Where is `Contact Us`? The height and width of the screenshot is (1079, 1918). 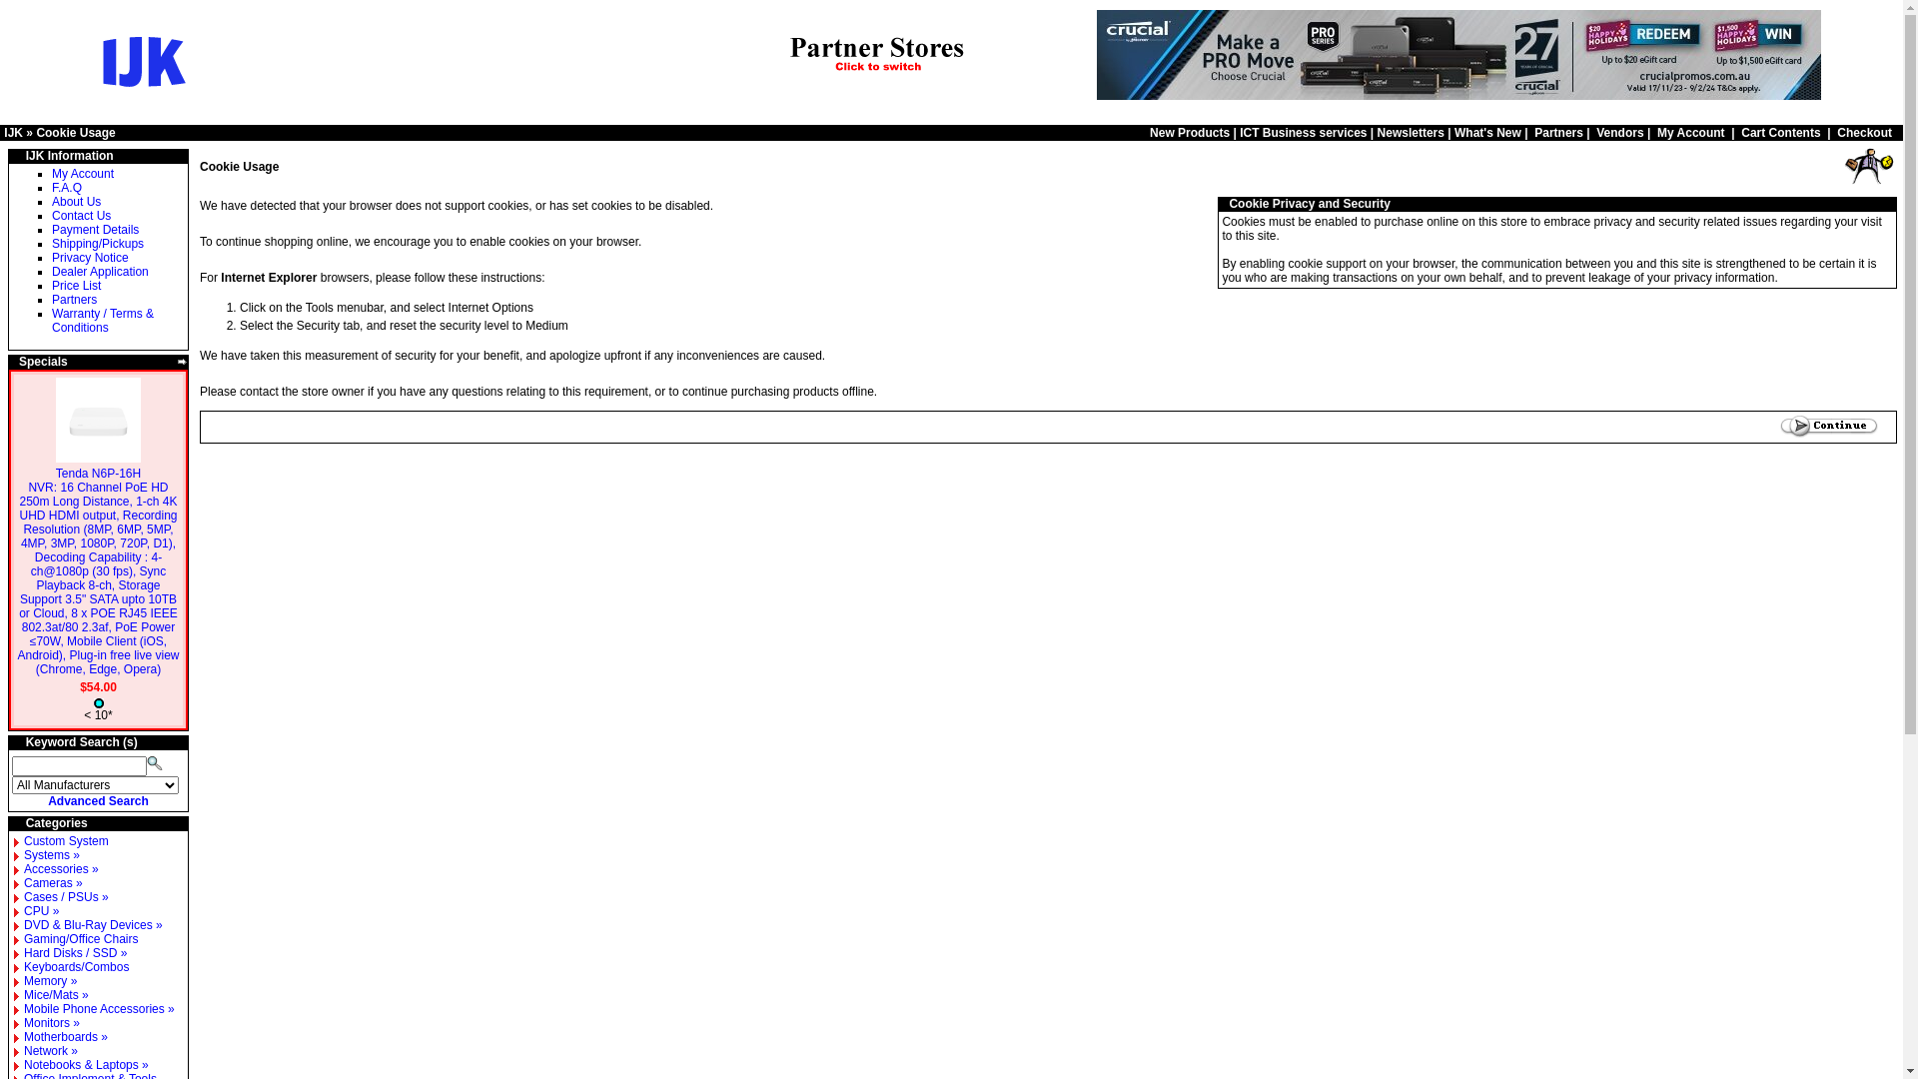
Contact Us is located at coordinates (82, 216).